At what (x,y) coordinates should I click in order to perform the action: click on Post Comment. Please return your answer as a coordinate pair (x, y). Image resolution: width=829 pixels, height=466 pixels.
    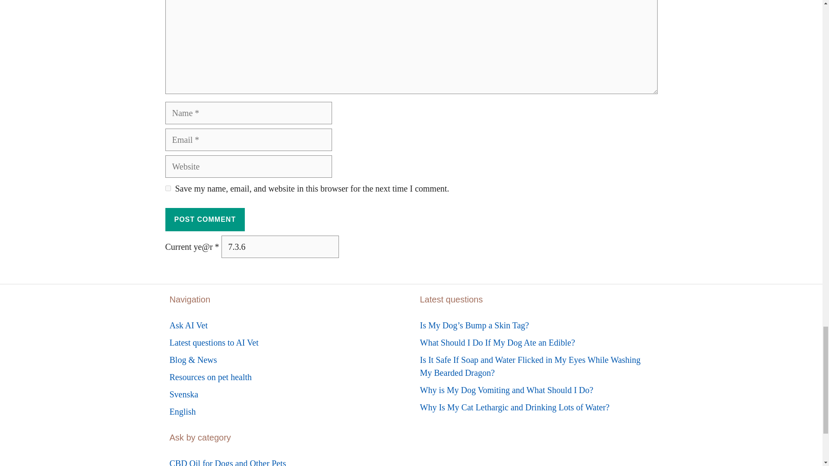
    Looking at the image, I should click on (205, 219).